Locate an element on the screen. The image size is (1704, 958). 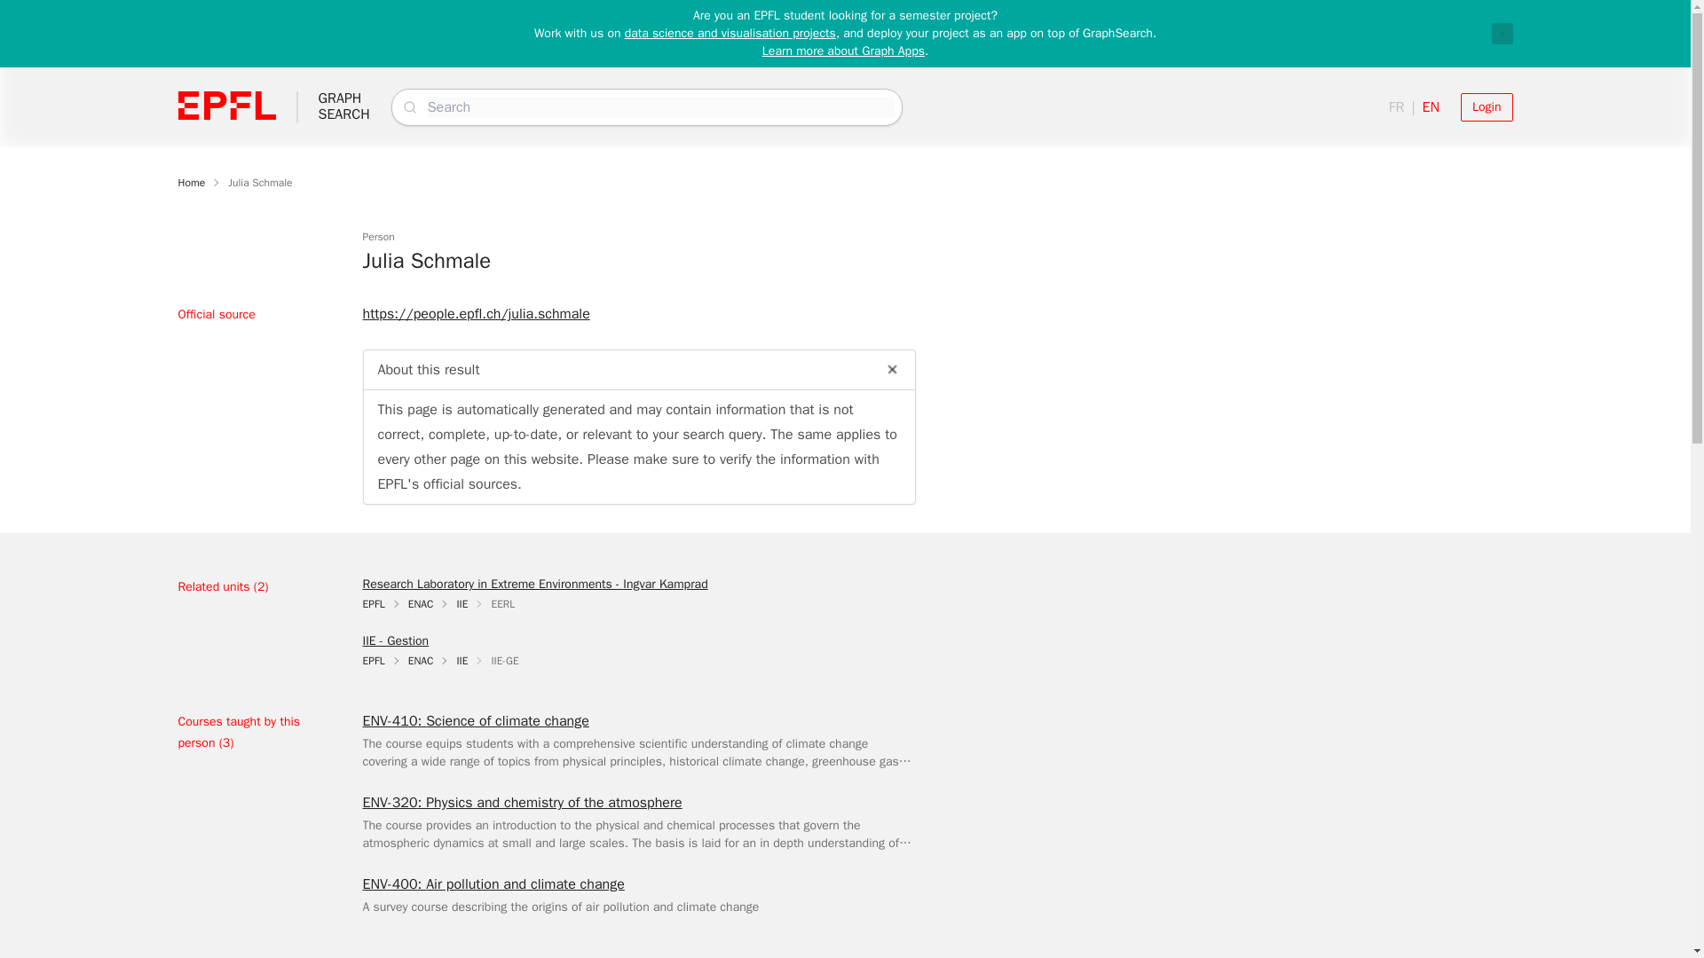
EPFL is located at coordinates (373, 660).